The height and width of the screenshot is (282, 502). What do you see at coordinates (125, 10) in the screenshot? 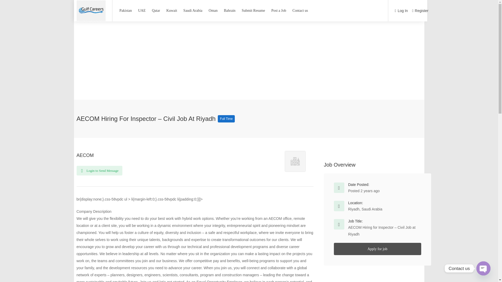
I see `Pakistan` at bounding box center [125, 10].